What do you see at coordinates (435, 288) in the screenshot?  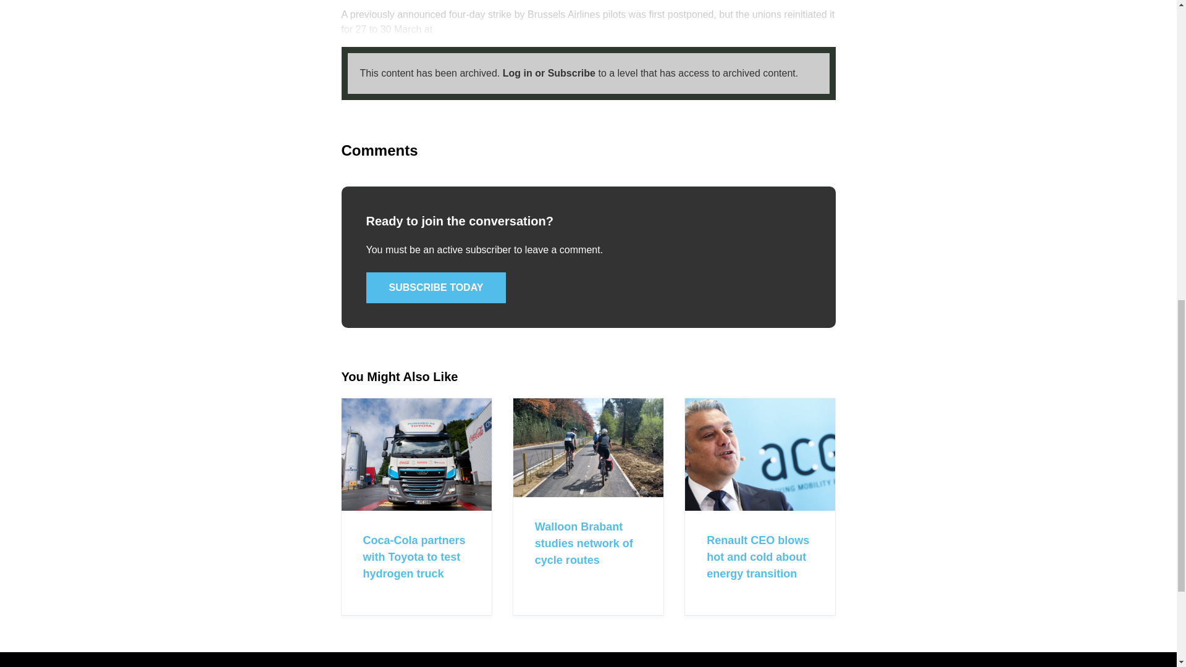 I see `SUBSCRIBE TODAY` at bounding box center [435, 288].